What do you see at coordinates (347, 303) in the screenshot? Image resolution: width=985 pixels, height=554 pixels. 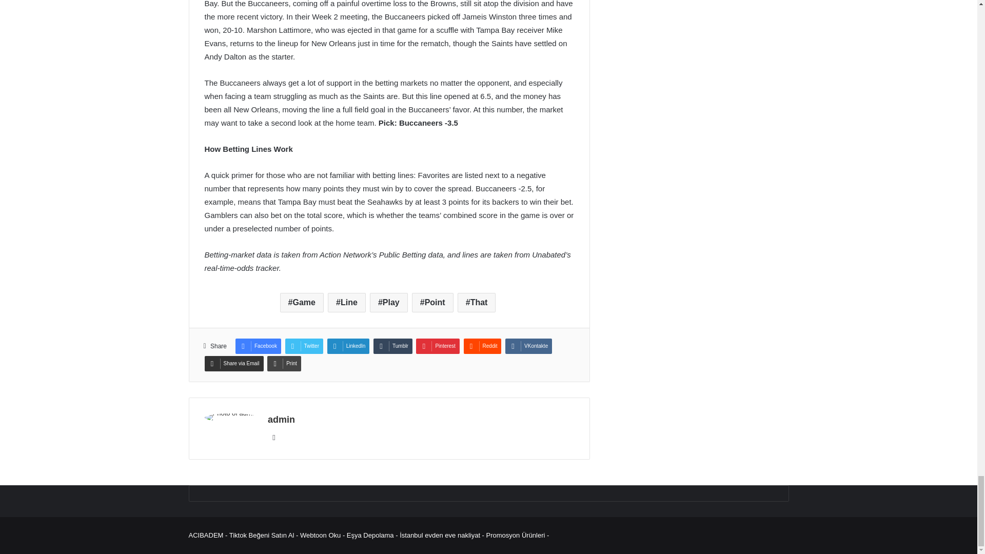 I see `Line` at bounding box center [347, 303].